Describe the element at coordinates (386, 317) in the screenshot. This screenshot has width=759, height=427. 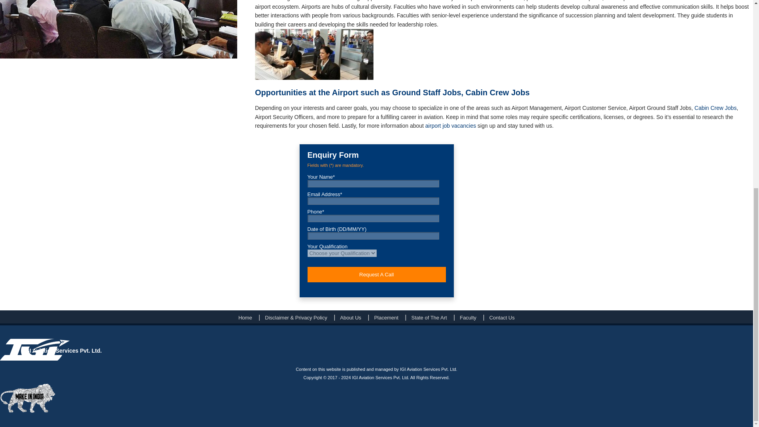
I see `Placement` at that location.